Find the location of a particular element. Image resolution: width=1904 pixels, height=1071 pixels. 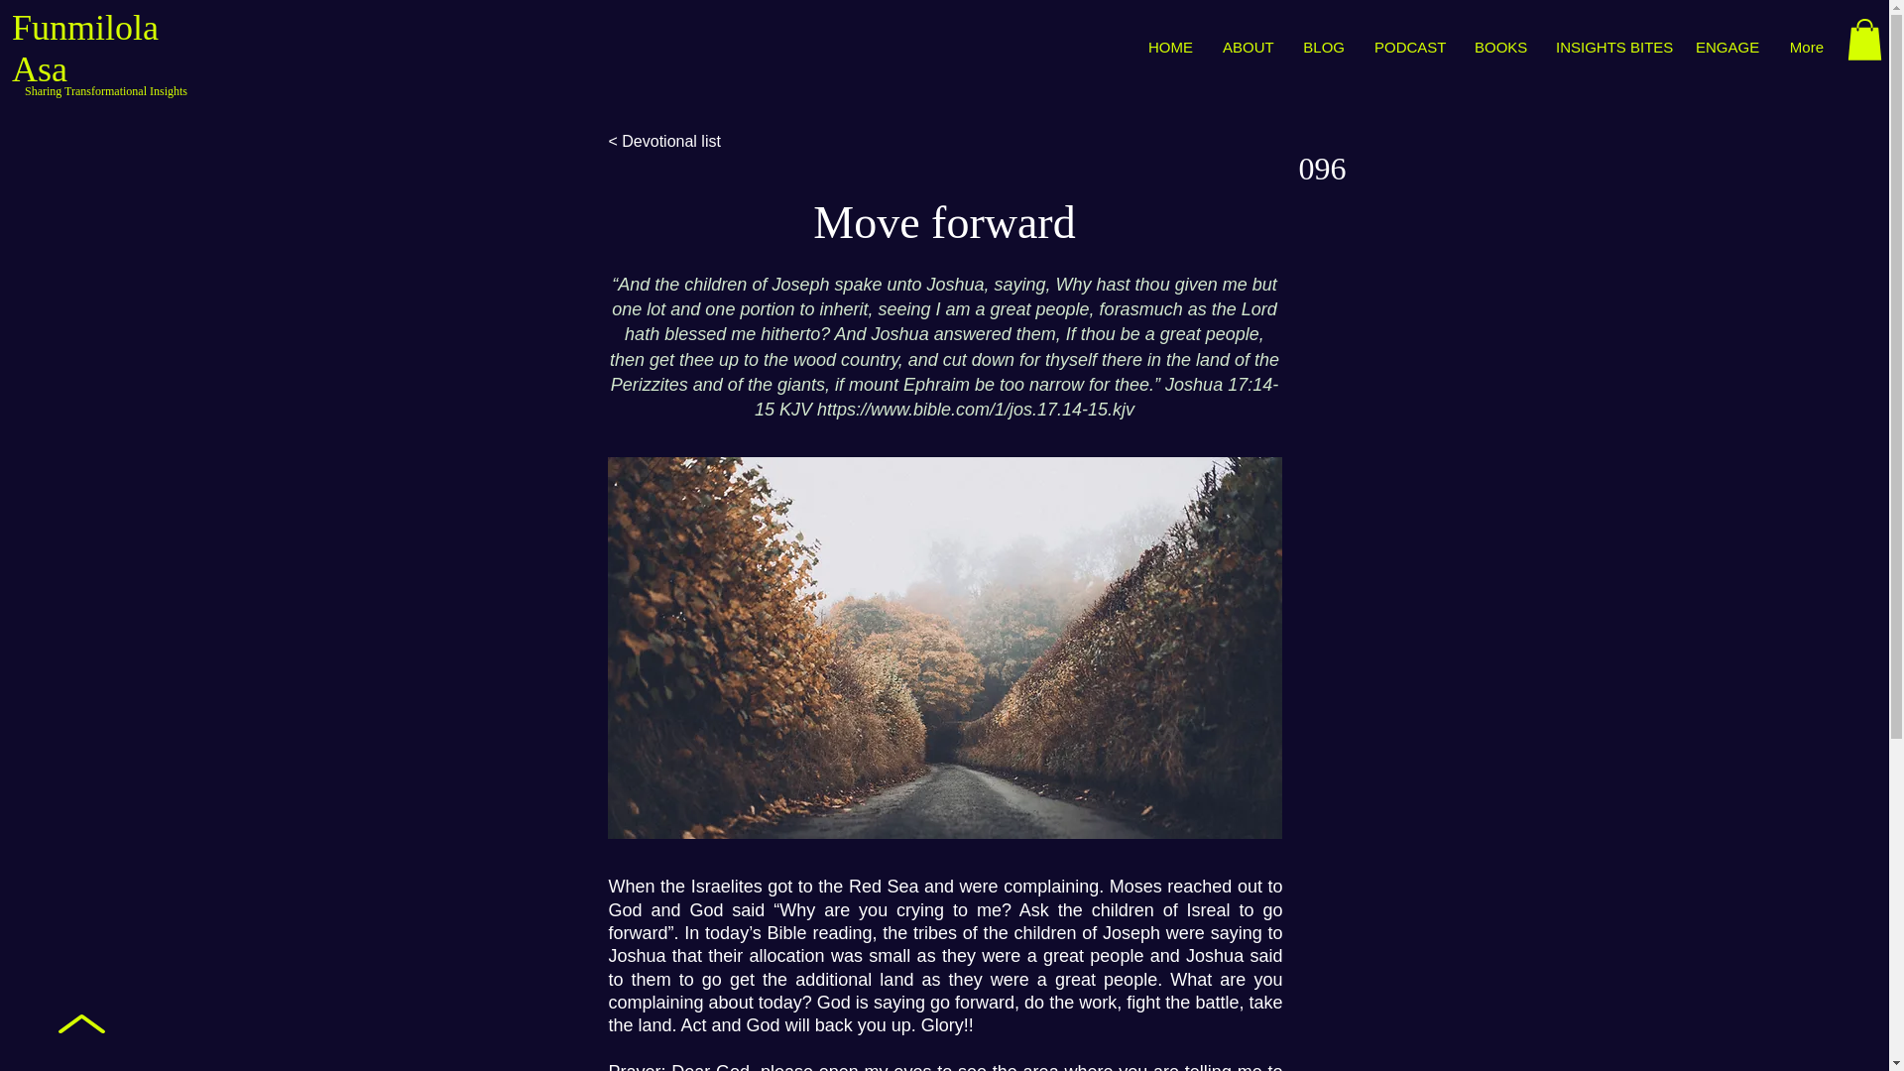

PODCAST is located at coordinates (1409, 48).